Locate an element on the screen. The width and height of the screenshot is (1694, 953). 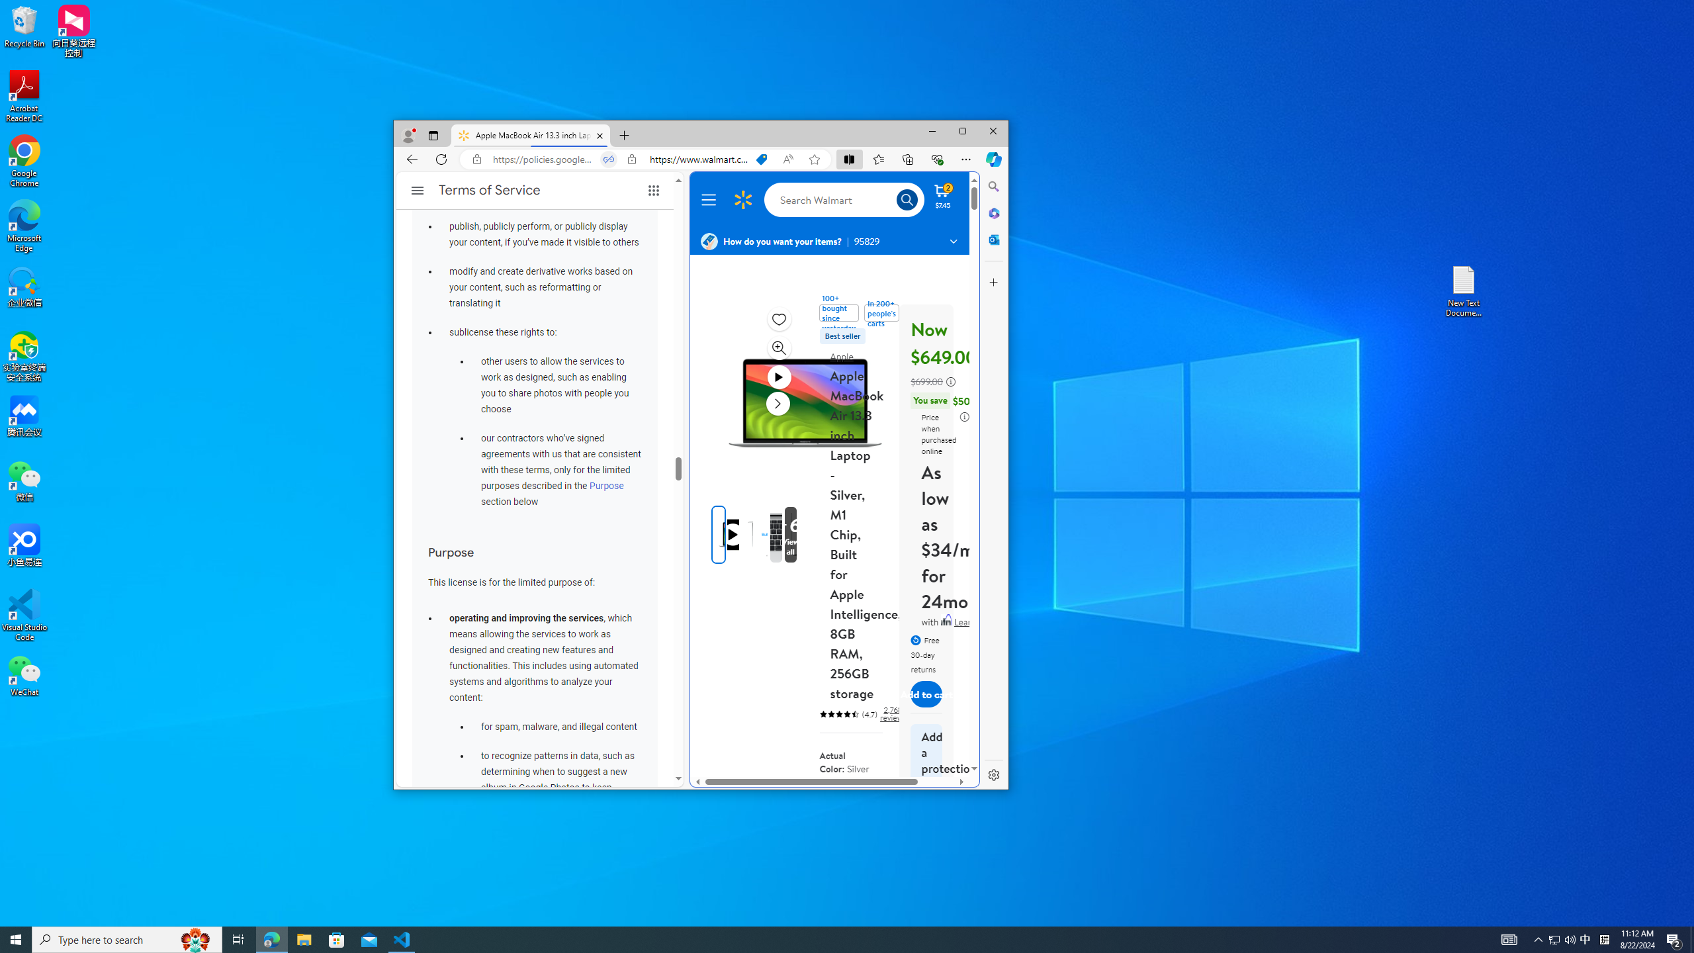
Free 30-day returns is located at coordinates (1554, 940).